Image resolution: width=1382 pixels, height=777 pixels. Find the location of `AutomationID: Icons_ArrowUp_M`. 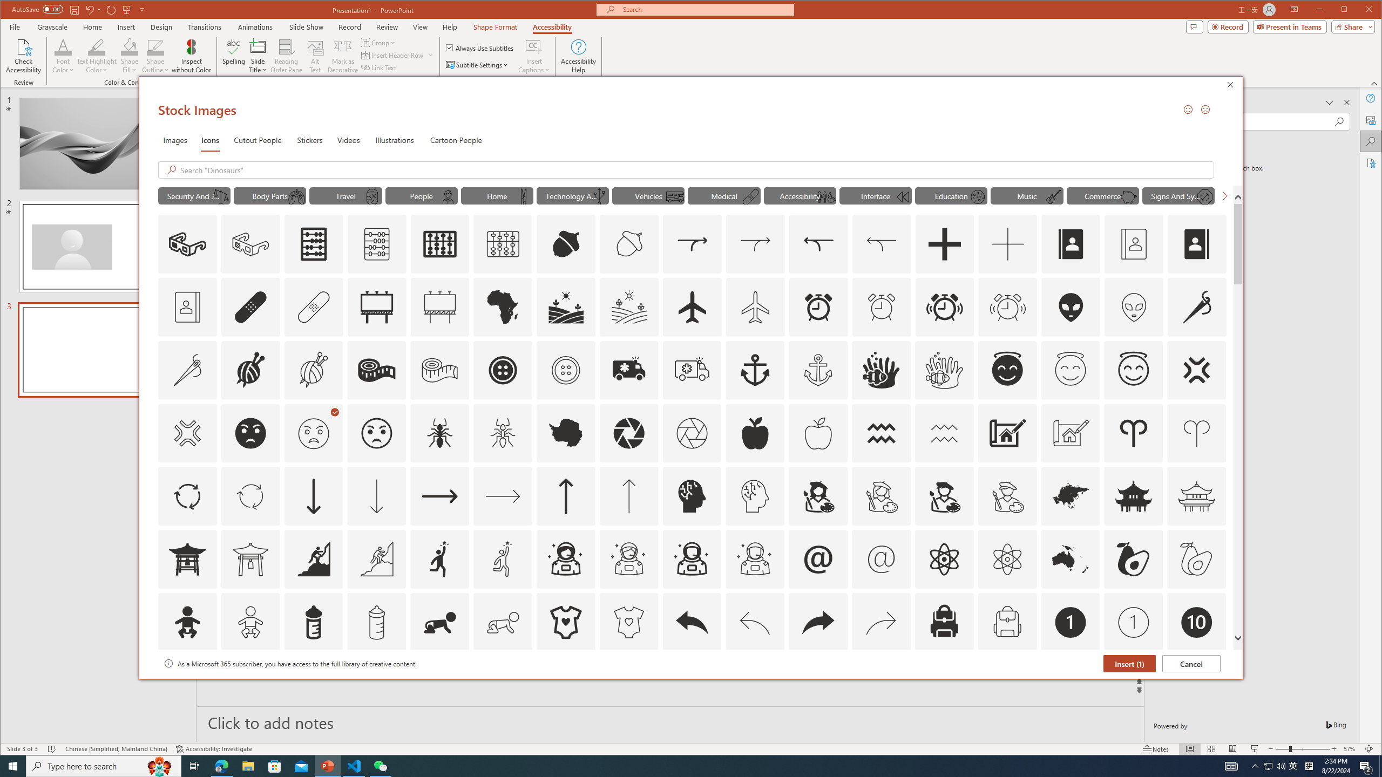

AutomationID: Icons_ArrowUp_M is located at coordinates (628, 496).